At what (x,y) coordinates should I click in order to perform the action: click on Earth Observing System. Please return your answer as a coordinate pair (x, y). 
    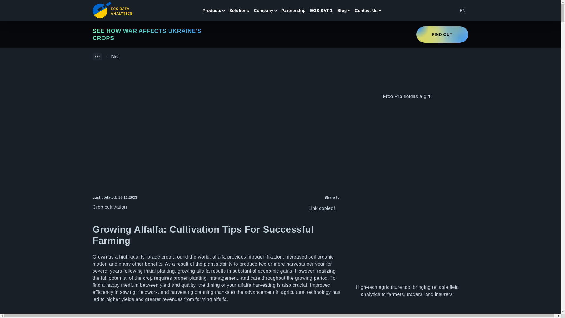
    Looking at the image, I should click on (112, 10).